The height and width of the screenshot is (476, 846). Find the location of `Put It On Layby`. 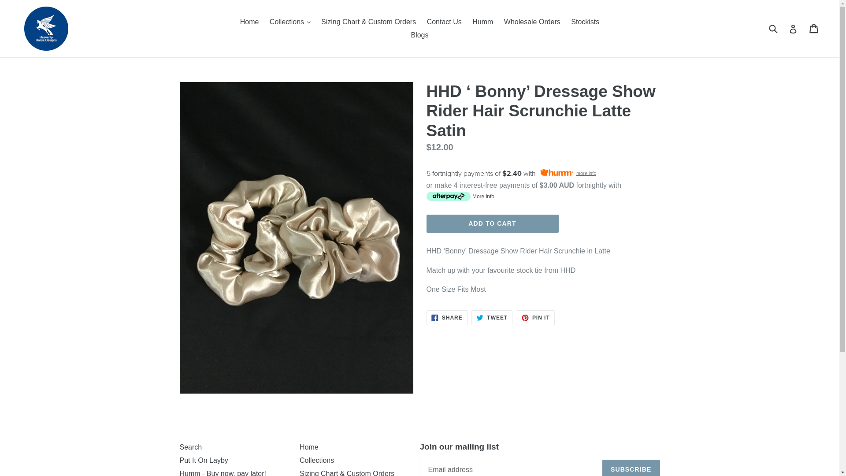

Put It On Layby is located at coordinates (204, 460).